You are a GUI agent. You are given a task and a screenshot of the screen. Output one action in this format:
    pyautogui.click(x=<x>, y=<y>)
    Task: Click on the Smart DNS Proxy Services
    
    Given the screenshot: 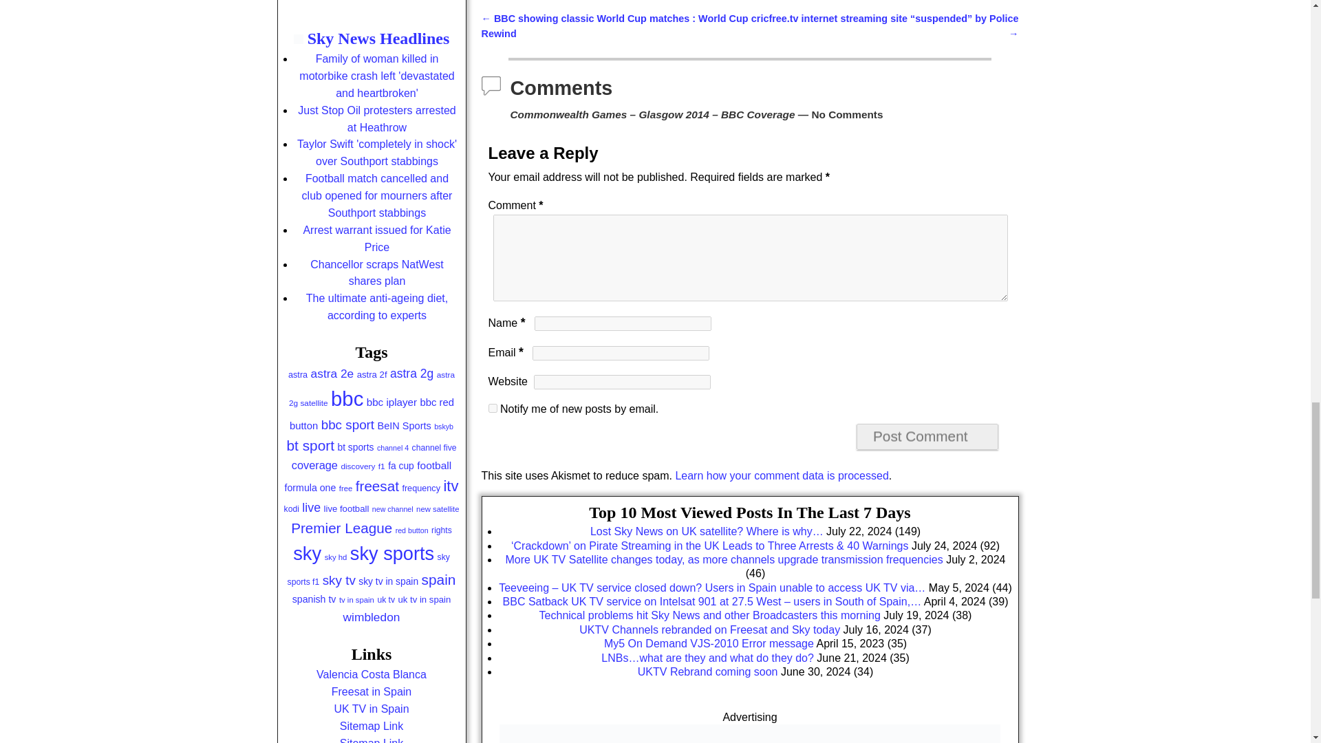 What is the action you would take?
    pyautogui.click(x=749, y=733)
    